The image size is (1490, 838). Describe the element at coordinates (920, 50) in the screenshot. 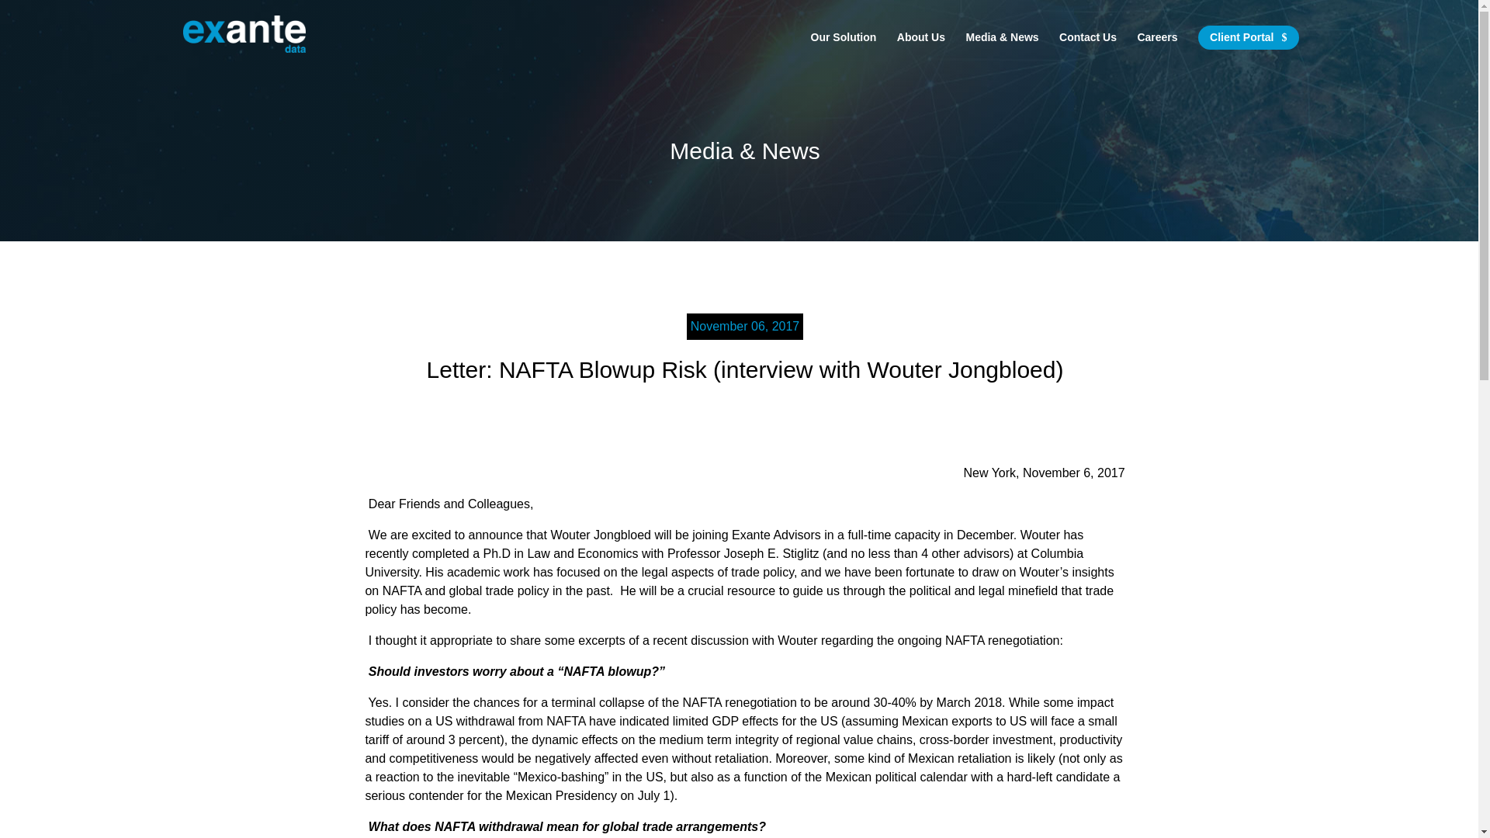

I see `About Us` at that location.